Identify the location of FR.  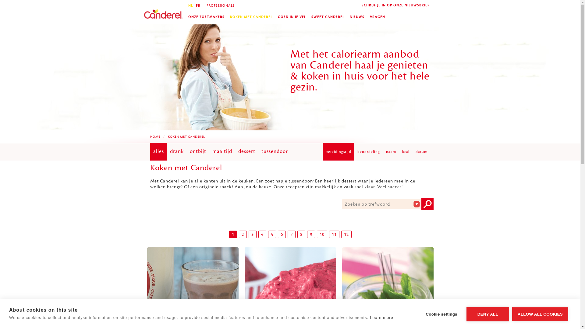
(198, 5).